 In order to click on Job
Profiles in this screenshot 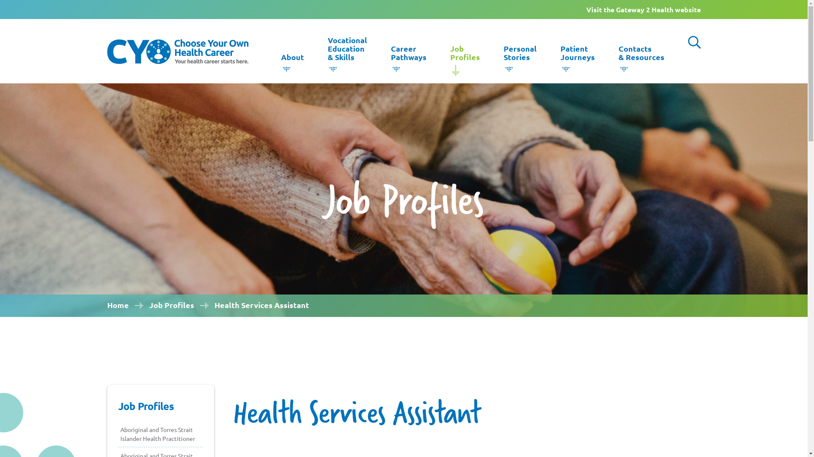, I will do `click(465, 55)`.